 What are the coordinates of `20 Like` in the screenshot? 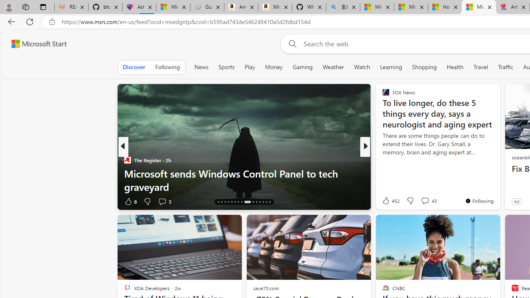 It's located at (387, 201).